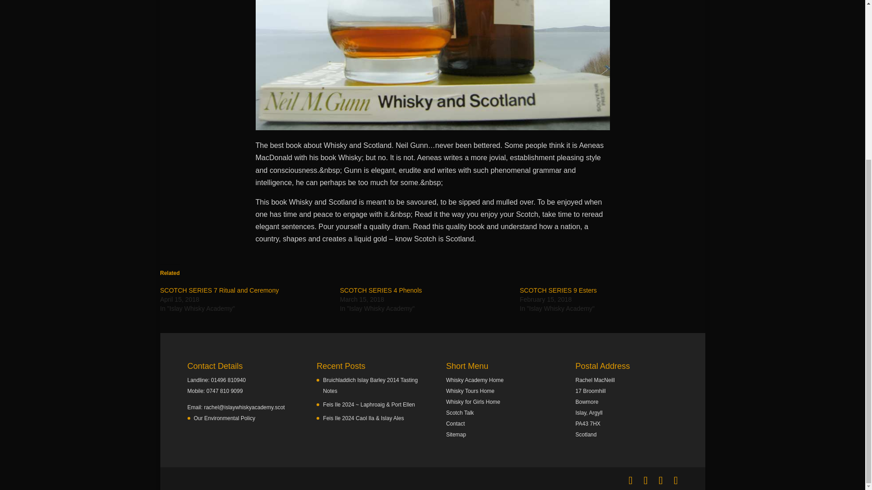 The height and width of the screenshot is (490, 872). I want to click on Our Environmental Policy, so click(224, 418).